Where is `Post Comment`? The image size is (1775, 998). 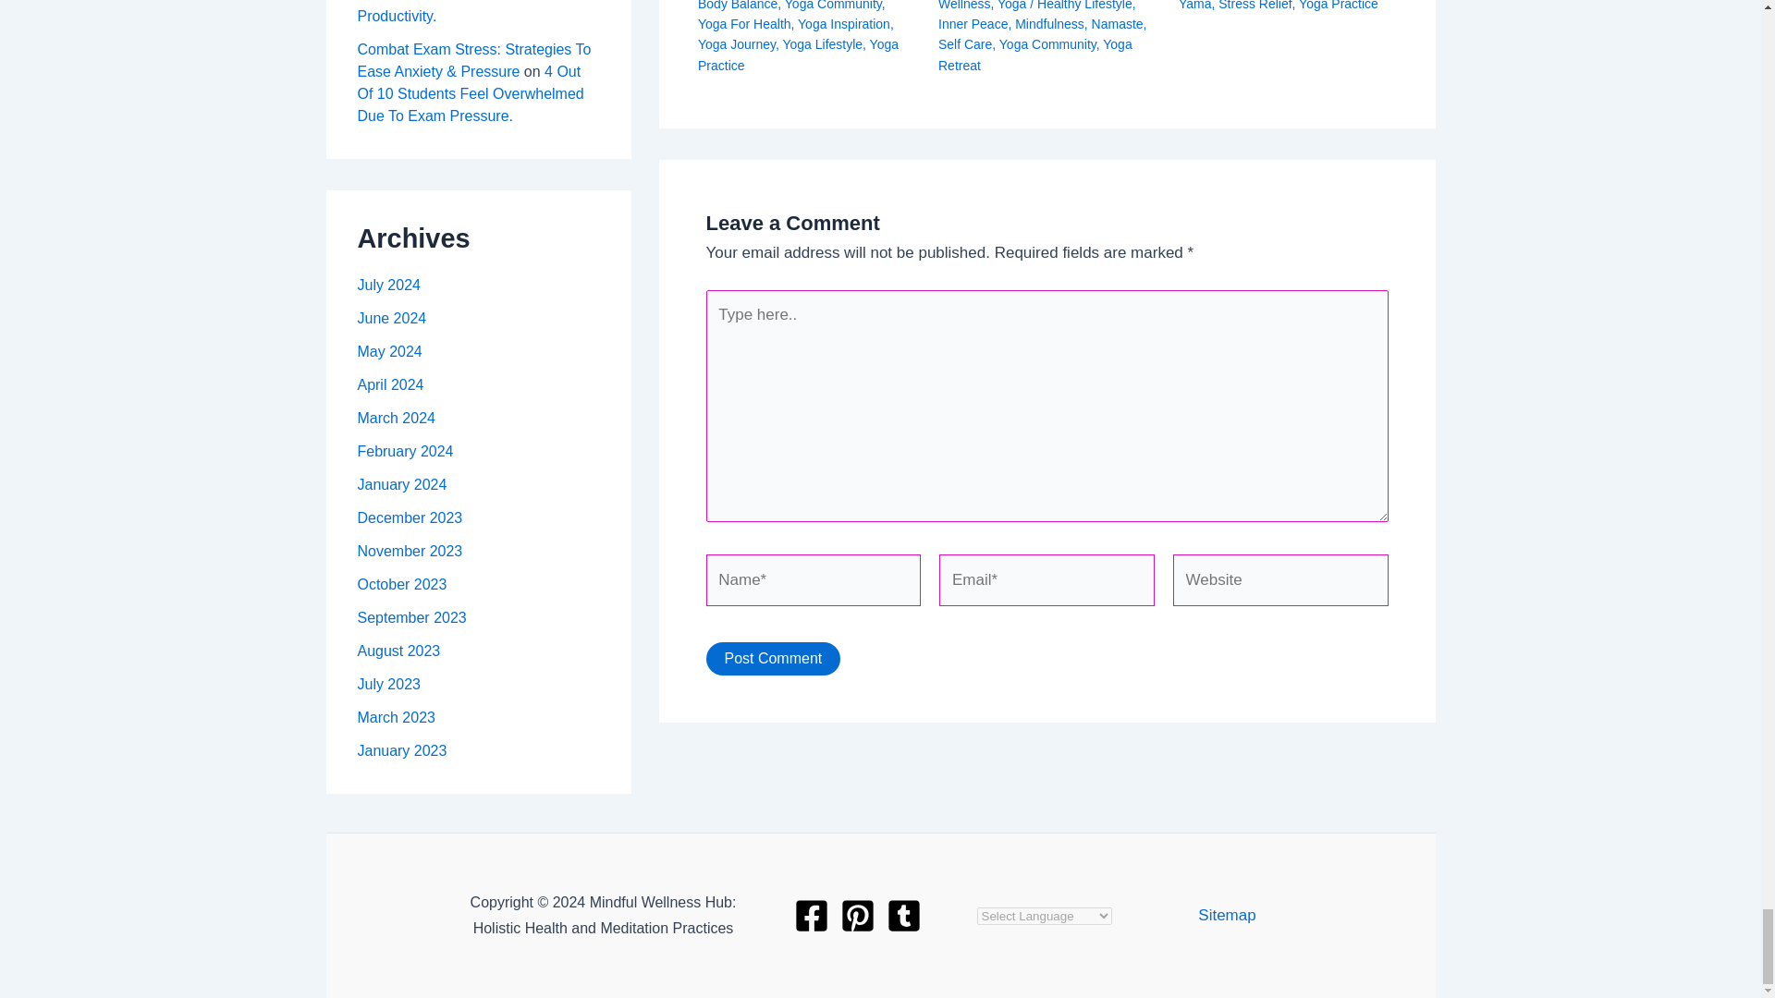
Post Comment is located at coordinates (774, 659).